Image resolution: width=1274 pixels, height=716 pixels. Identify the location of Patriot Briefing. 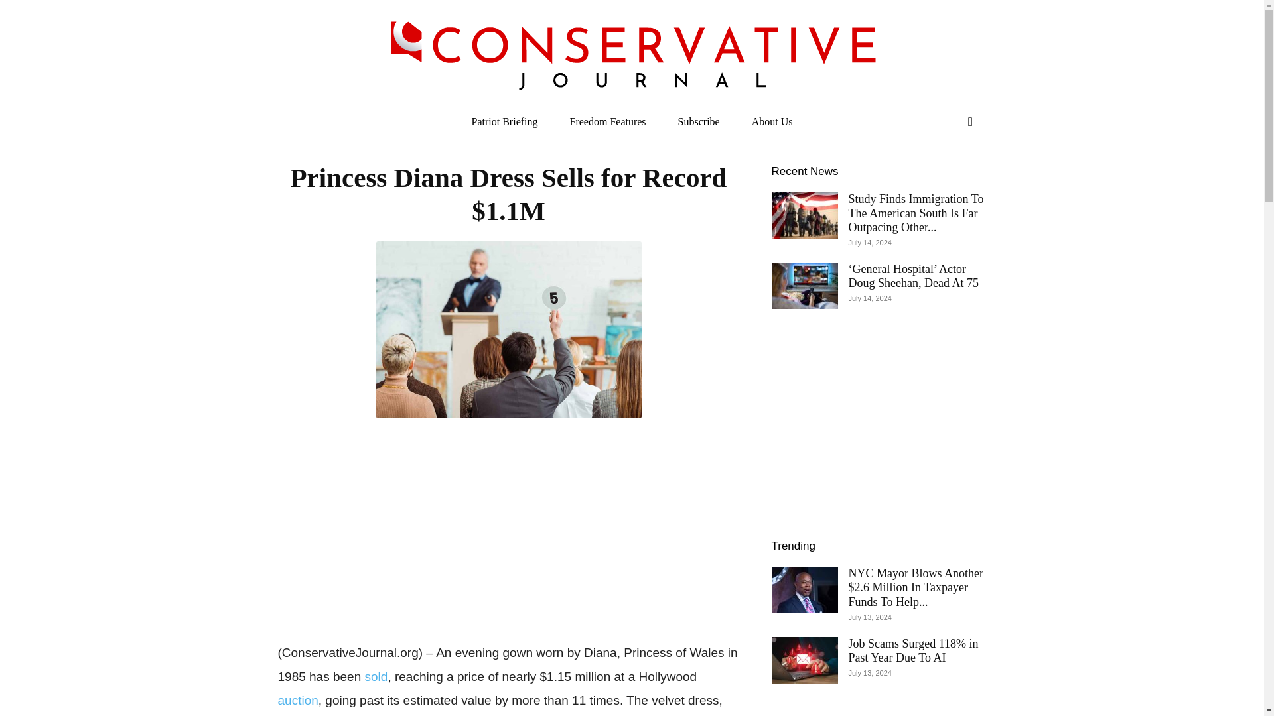
(505, 122).